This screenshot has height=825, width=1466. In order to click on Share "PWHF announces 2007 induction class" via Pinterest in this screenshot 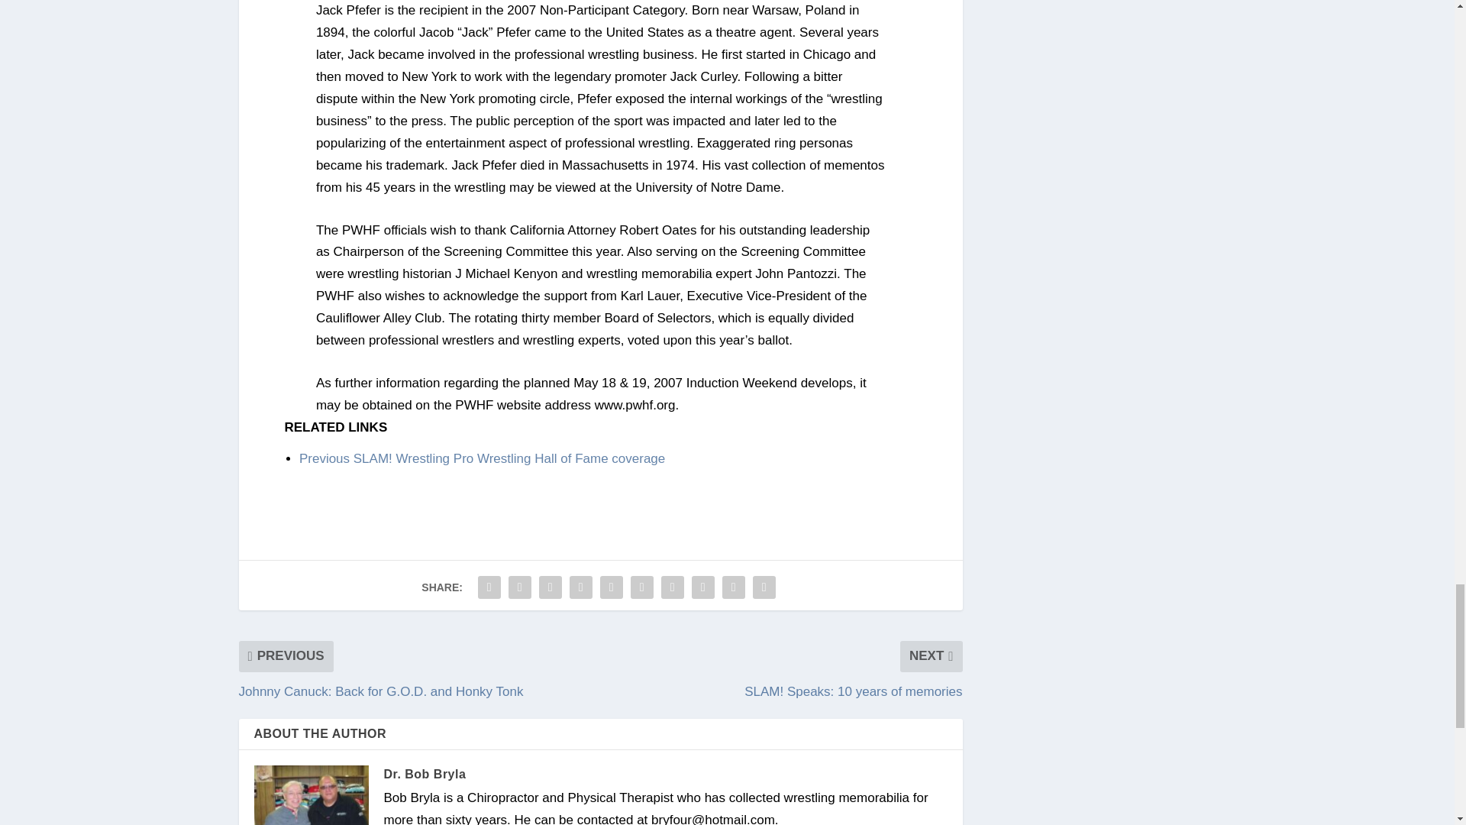, I will do `click(612, 587)`.